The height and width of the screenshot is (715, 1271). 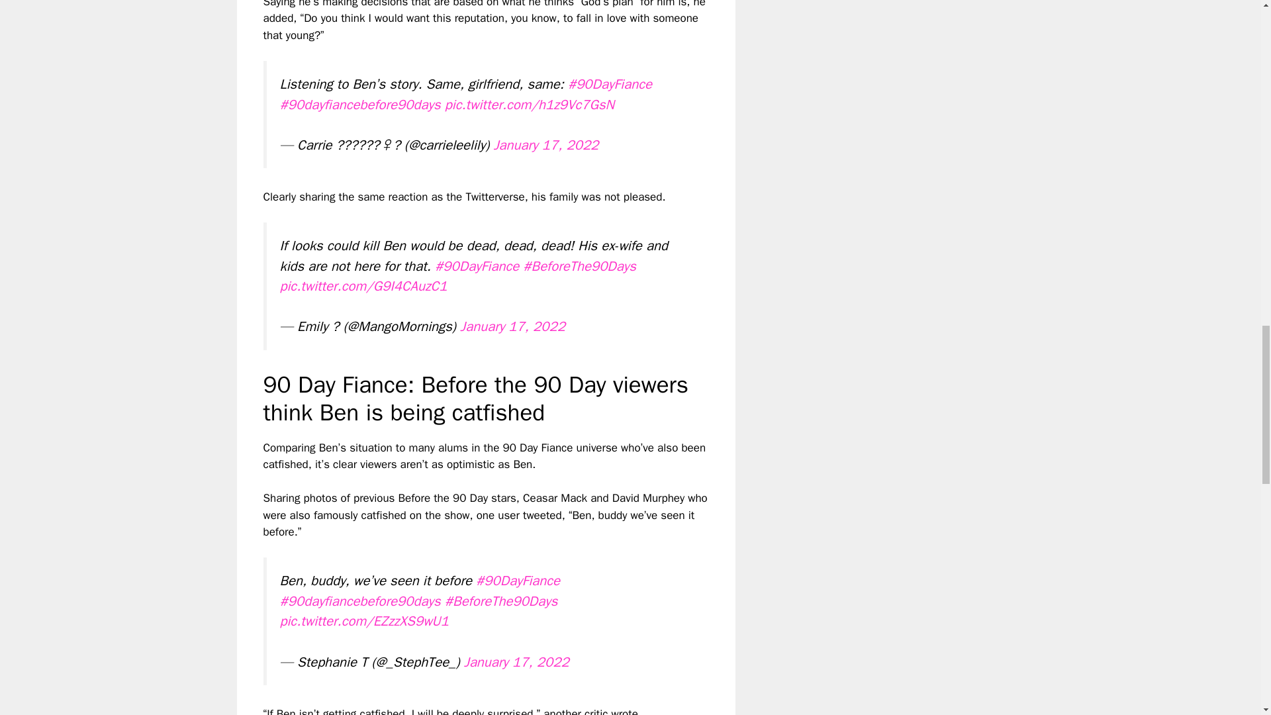 I want to click on January 17, 2022, so click(x=545, y=145).